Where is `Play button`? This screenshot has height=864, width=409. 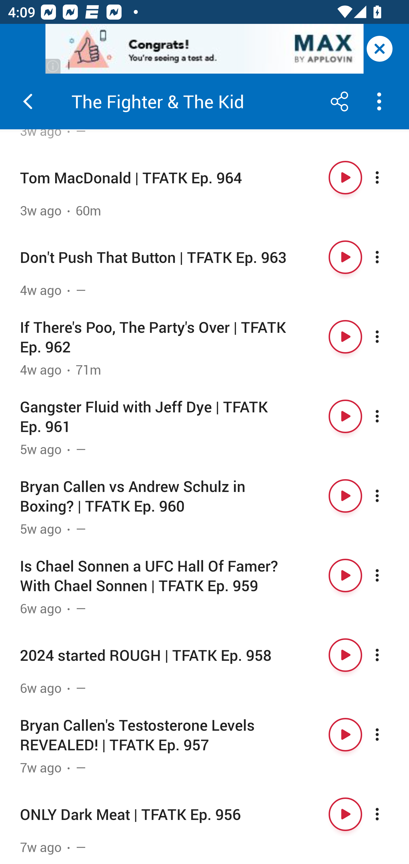
Play button is located at coordinates (345, 337).